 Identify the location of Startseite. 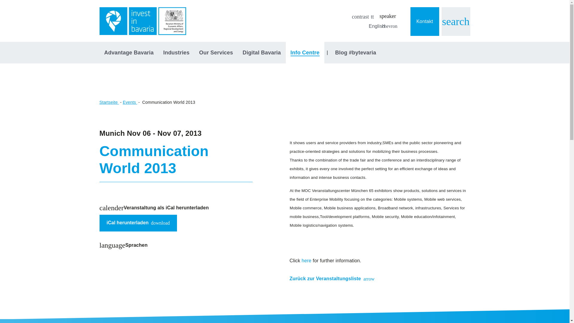
(130, 102).